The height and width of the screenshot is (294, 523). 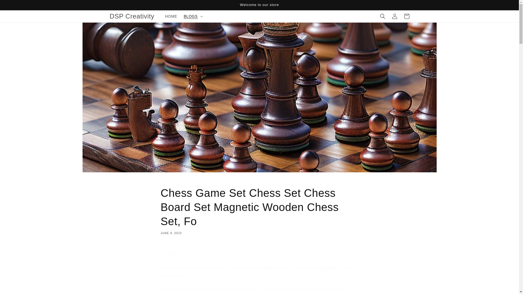 What do you see at coordinates (406, 16) in the screenshot?
I see `Cart` at bounding box center [406, 16].